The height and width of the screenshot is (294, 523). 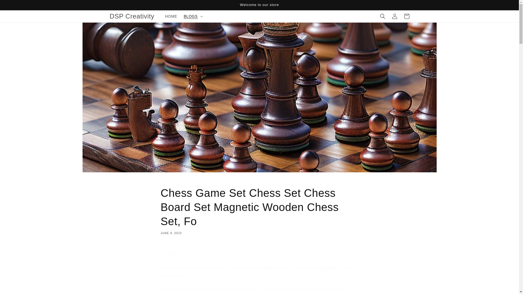 What do you see at coordinates (406, 16) in the screenshot?
I see `Cart` at bounding box center [406, 16].